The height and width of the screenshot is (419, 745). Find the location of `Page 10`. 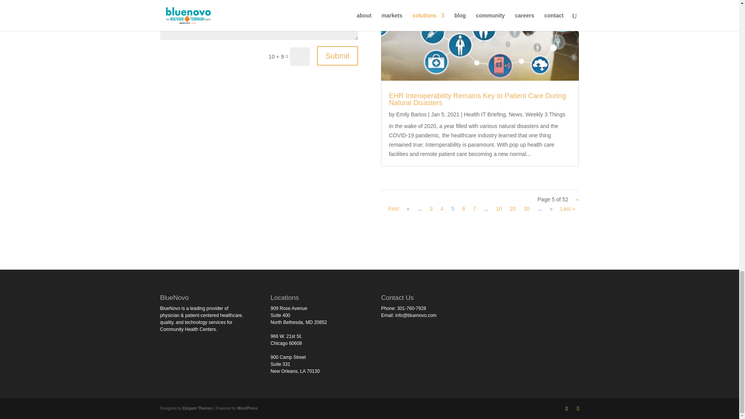

Page 10 is located at coordinates (499, 209).